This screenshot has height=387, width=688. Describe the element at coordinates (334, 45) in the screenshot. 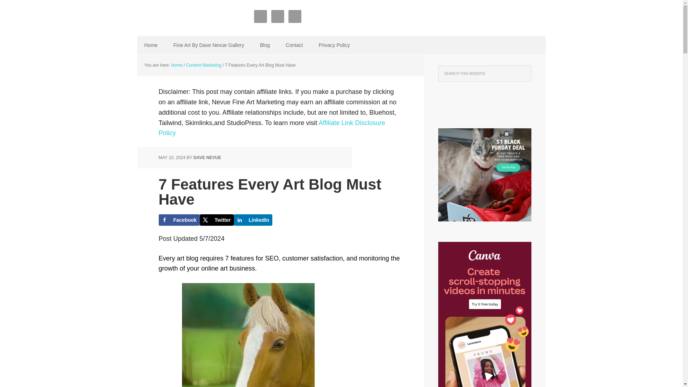

I see `Privacy Policy` at that location.